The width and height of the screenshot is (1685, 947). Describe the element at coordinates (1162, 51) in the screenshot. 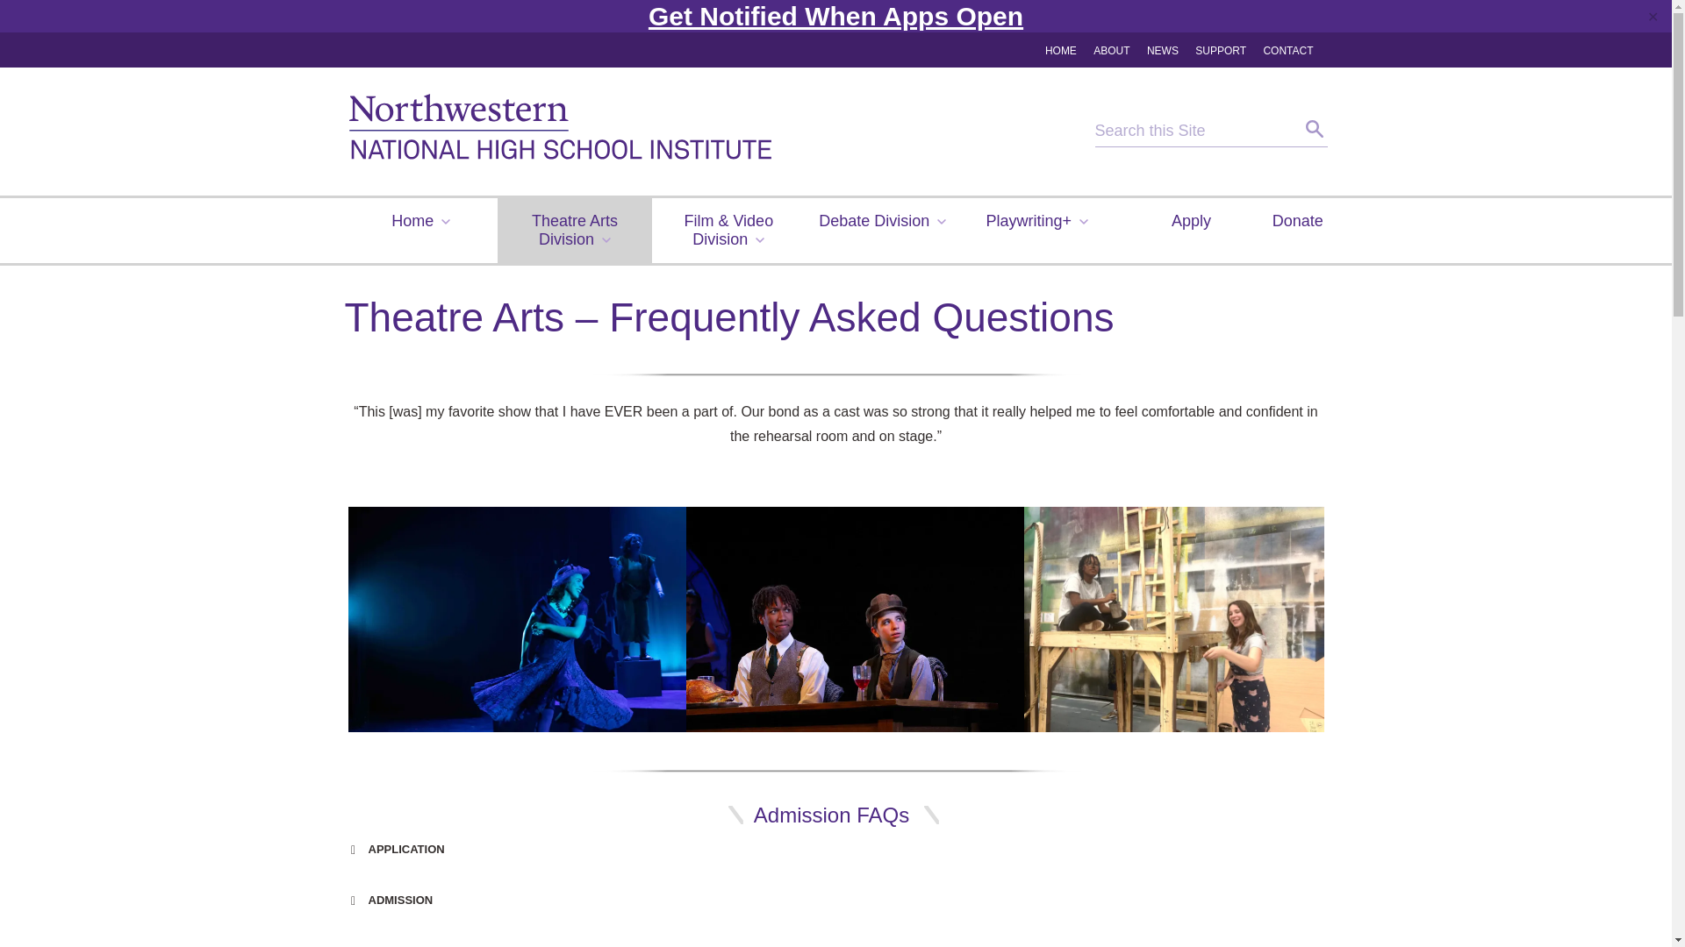

I see `NEWS` at that location.